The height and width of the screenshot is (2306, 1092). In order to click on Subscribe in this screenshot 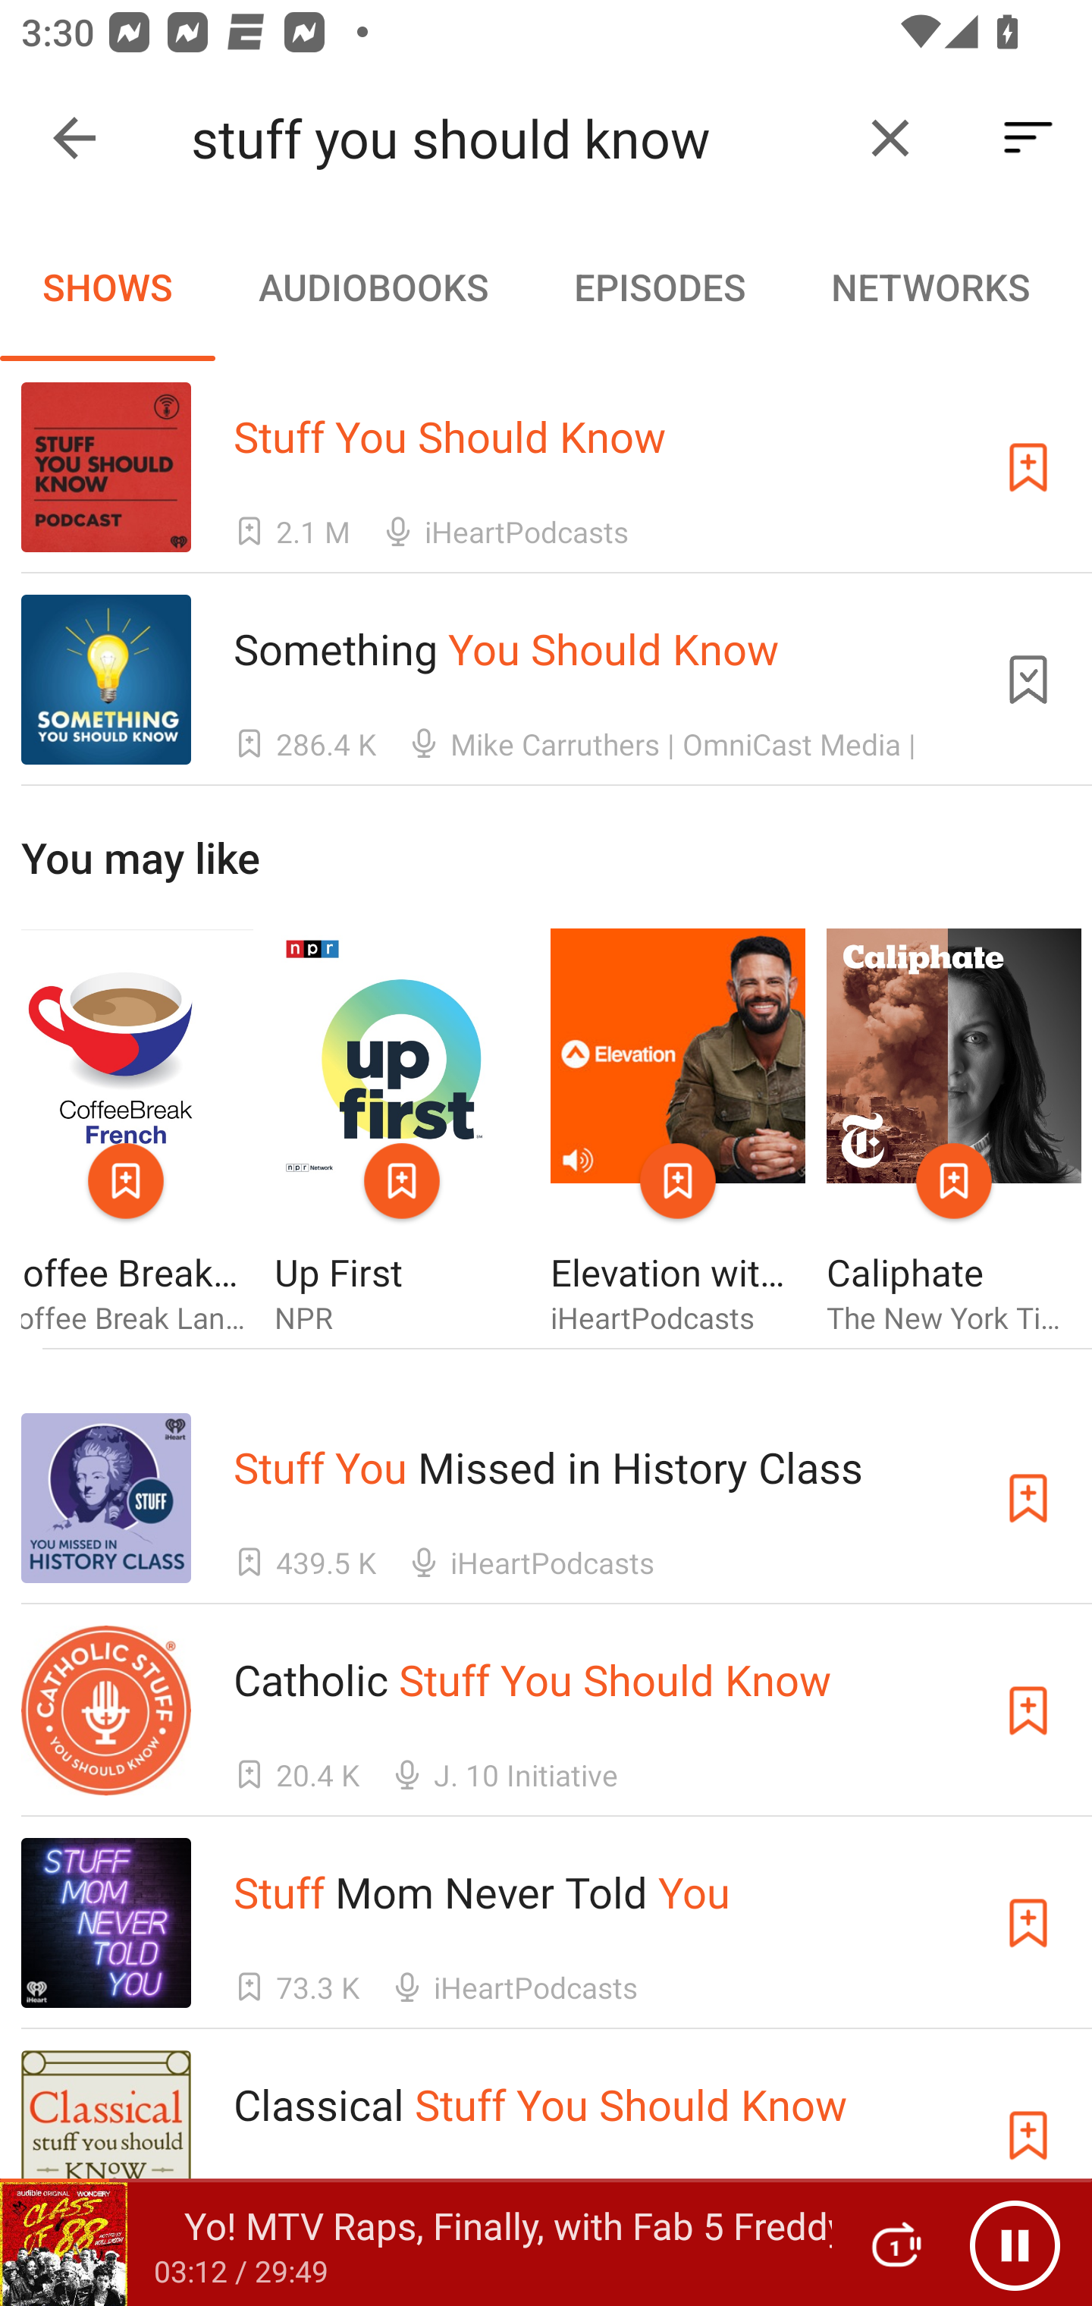, I will do `click(1028, 1922)`.